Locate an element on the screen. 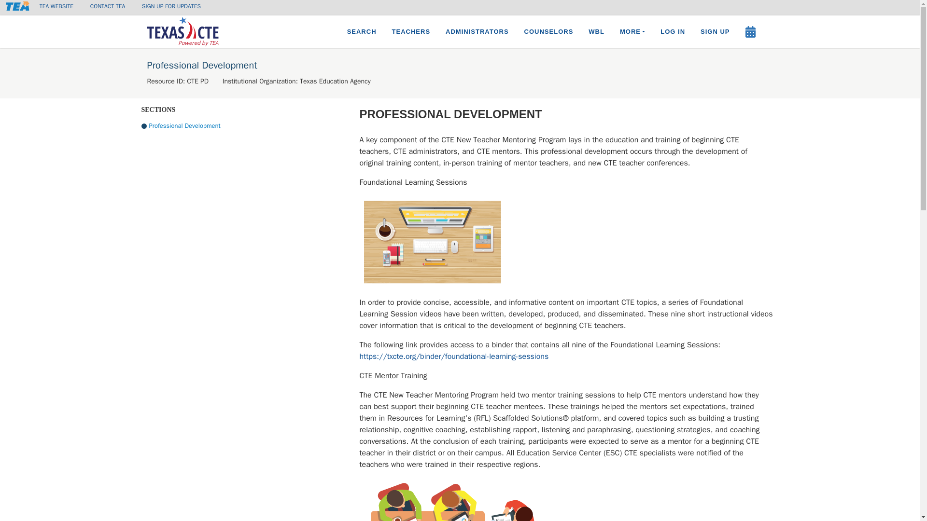 The width and height of the screenshot is (927, 521). CONTACT TEA is located at coordinates (107, 6).